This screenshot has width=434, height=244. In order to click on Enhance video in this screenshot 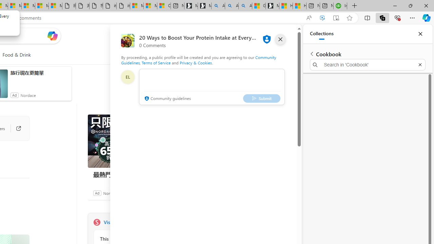, I will do `click(322, 18)`.